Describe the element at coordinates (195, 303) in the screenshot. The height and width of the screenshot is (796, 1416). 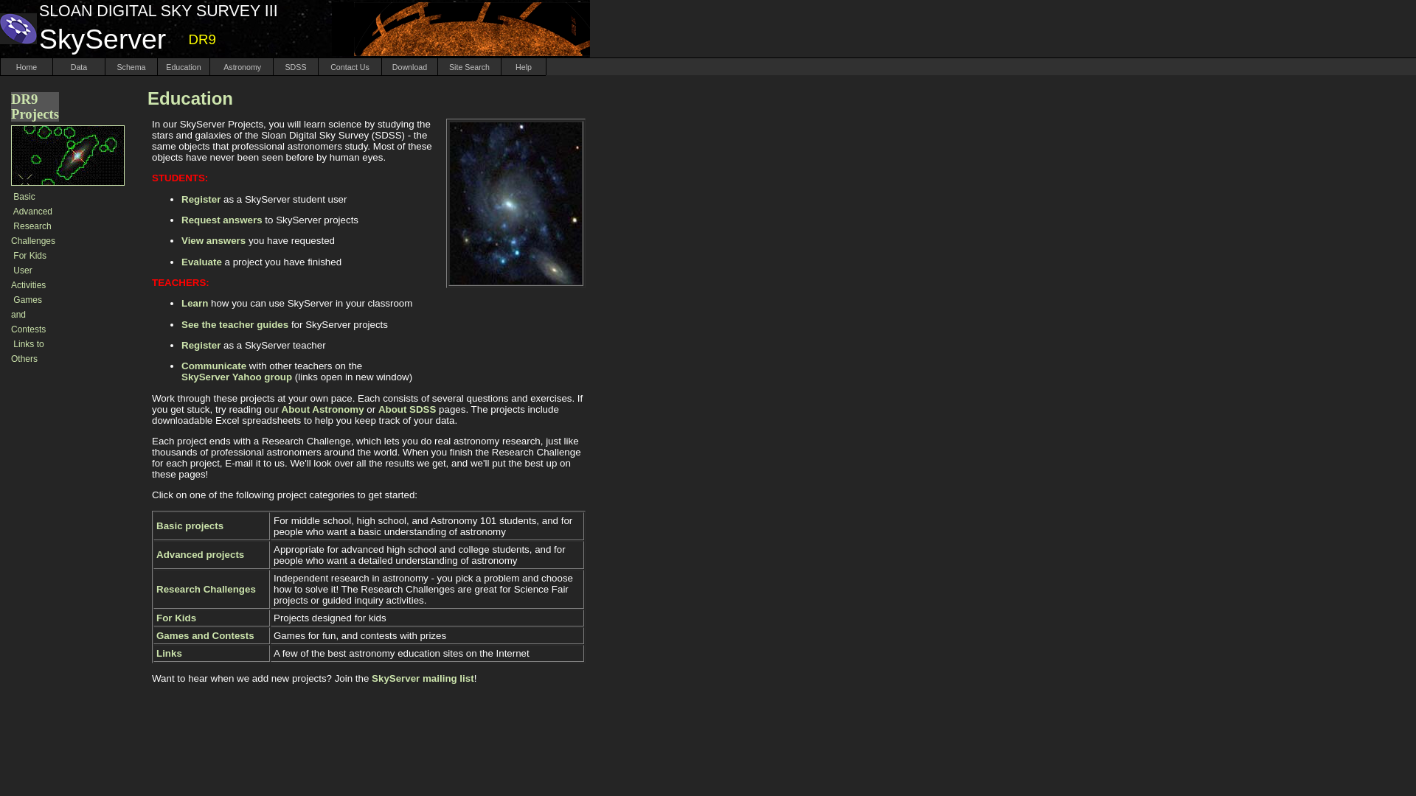
I see `Learn` at that location.